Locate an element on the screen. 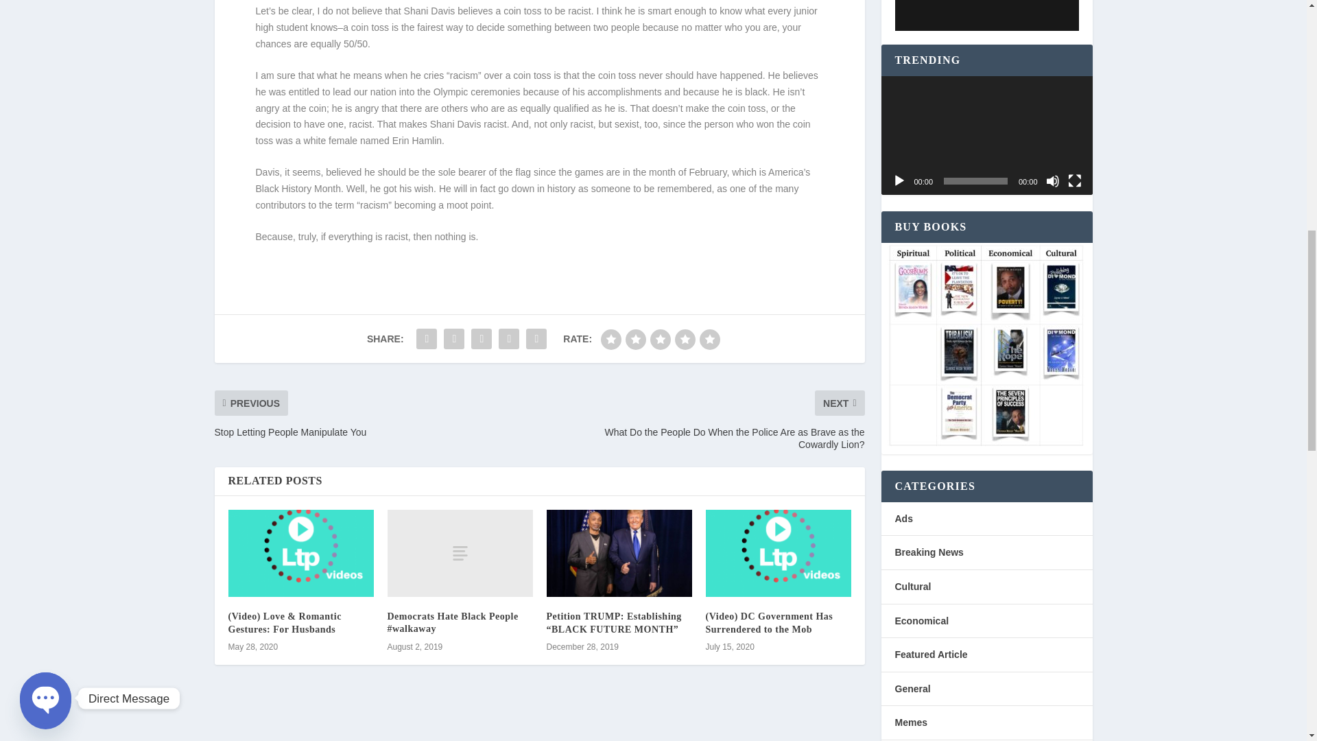 The height and width of the screenshot is (741, 1317). Share "Nothing Is Racist Anymore" via Facebook is located at coordinates (427, 339).